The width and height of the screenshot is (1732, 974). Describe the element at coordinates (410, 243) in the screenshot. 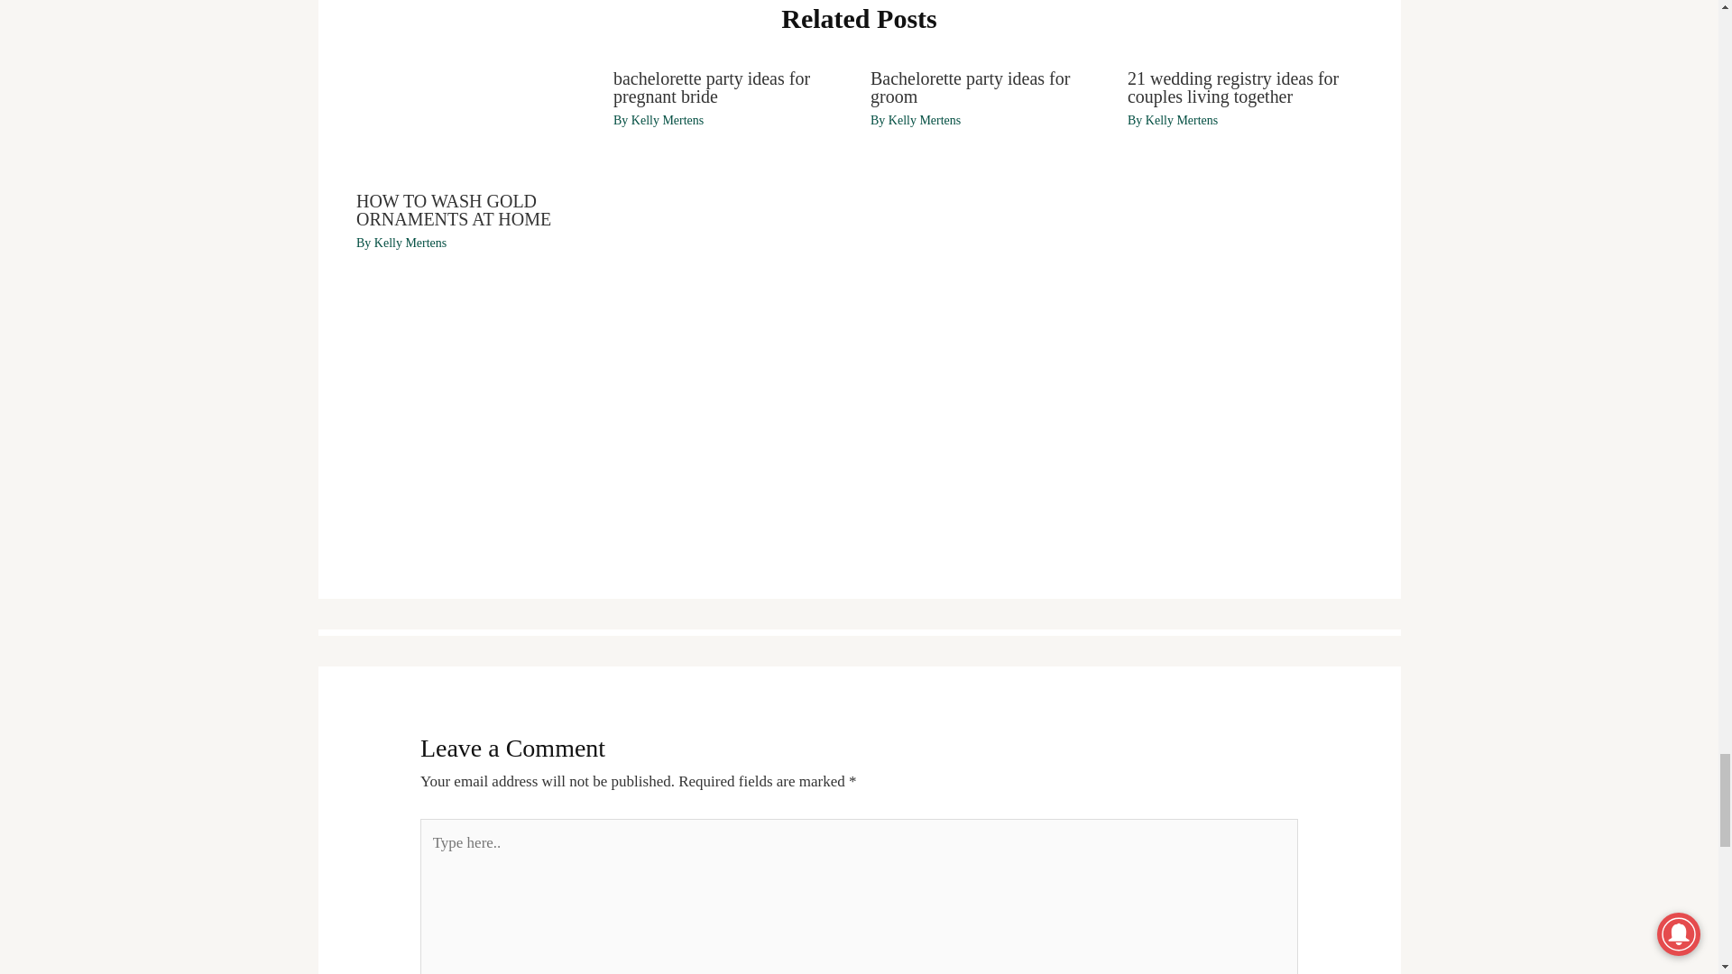

I see `Kelly Mertens` at that location.